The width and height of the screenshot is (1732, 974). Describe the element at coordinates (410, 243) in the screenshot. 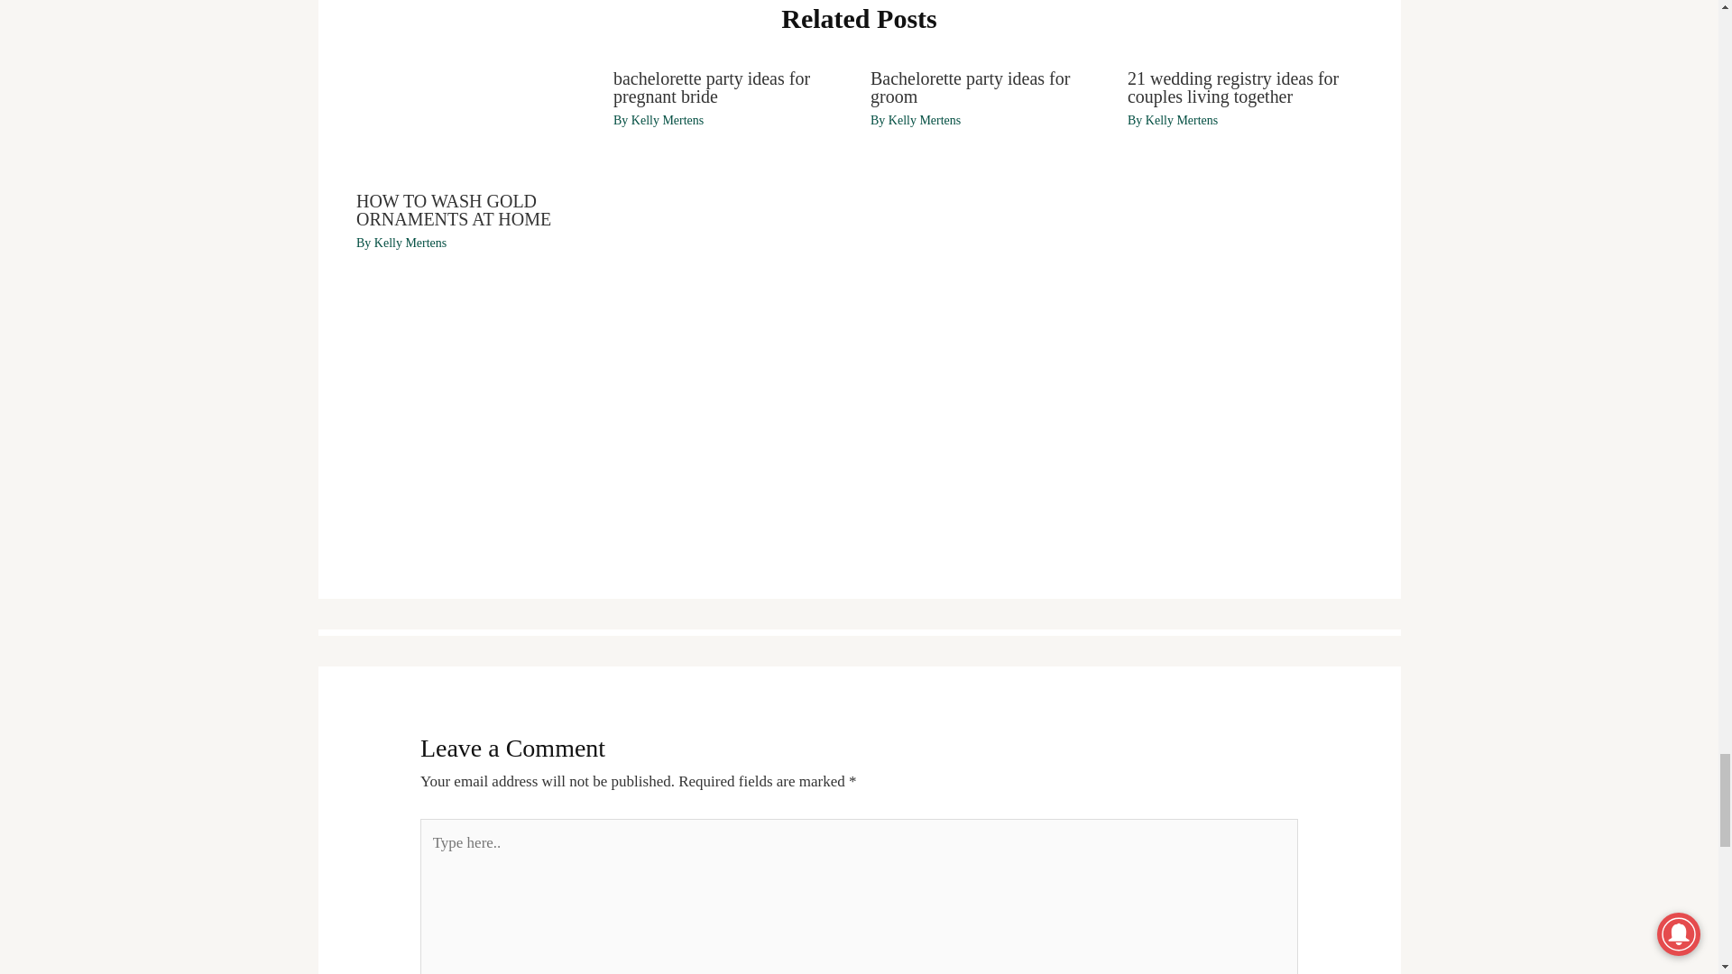

I see `Kelly Mertens` at that location.